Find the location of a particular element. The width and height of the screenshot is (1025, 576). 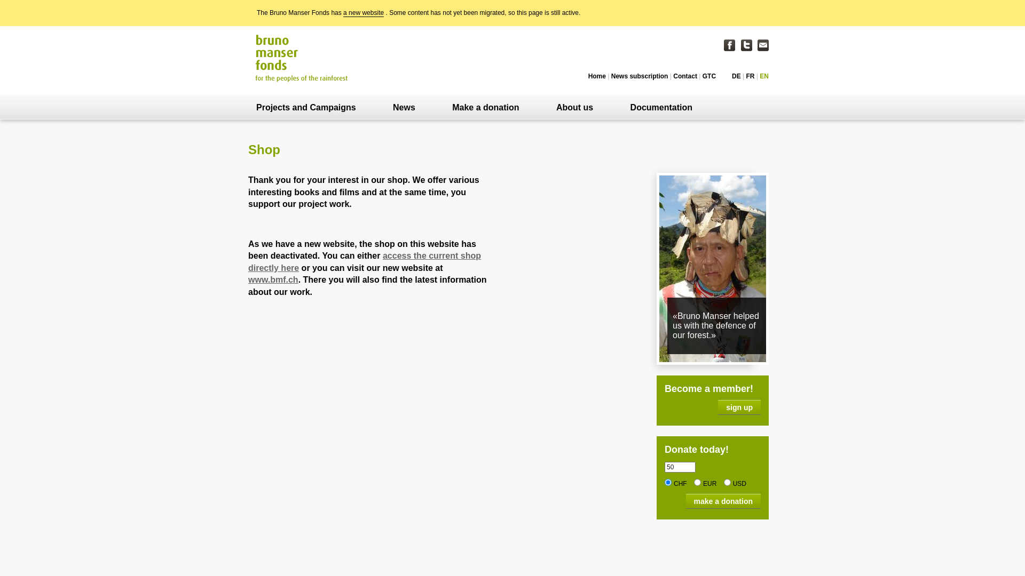

Home is located at coordinates (302, 58).